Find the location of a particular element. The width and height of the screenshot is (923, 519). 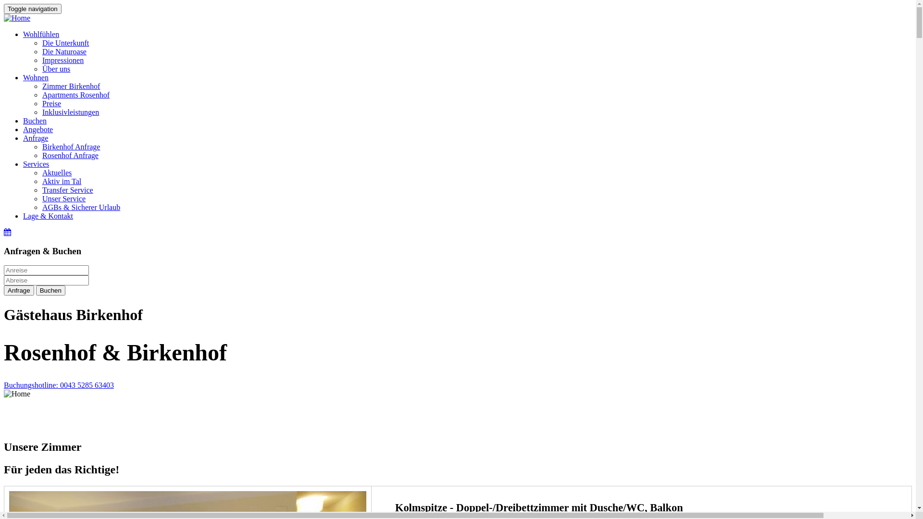

AGBs & Sicherer Urlaub is located at coordinates (81, 208).